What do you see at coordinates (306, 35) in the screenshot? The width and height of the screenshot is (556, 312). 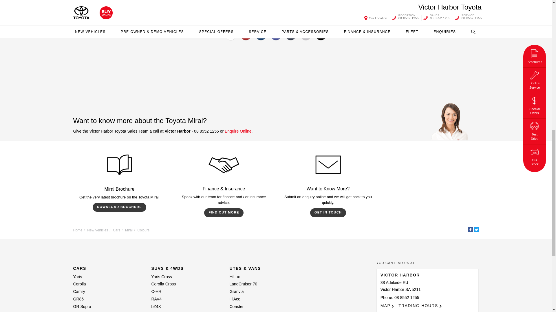 I see `Silver Rush` at bounding box center [306, 35].